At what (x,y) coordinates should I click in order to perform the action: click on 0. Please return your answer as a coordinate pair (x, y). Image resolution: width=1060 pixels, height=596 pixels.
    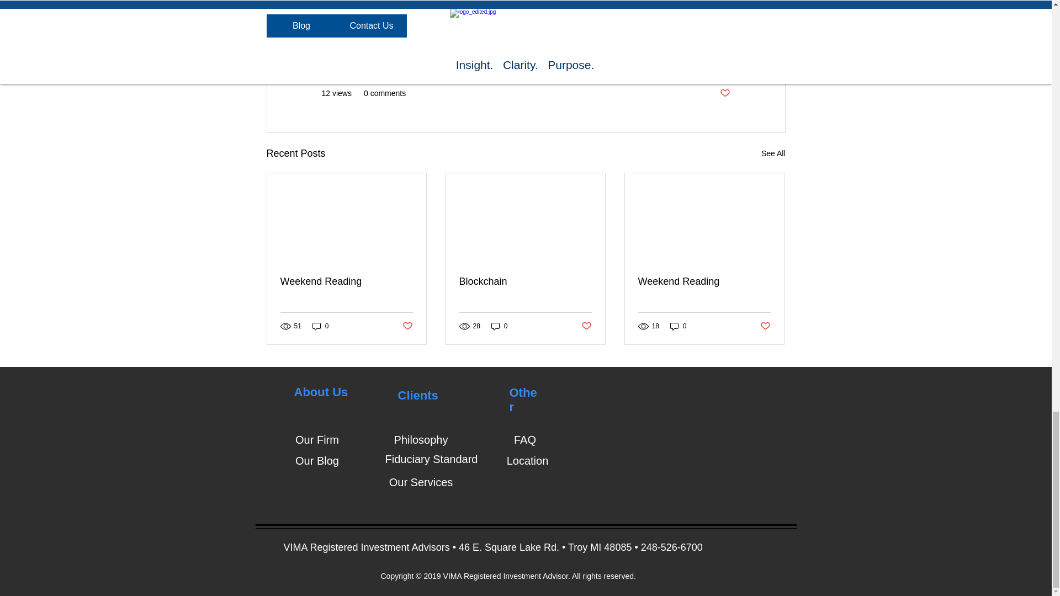
    Looking at the image, I should click on (499, 326).